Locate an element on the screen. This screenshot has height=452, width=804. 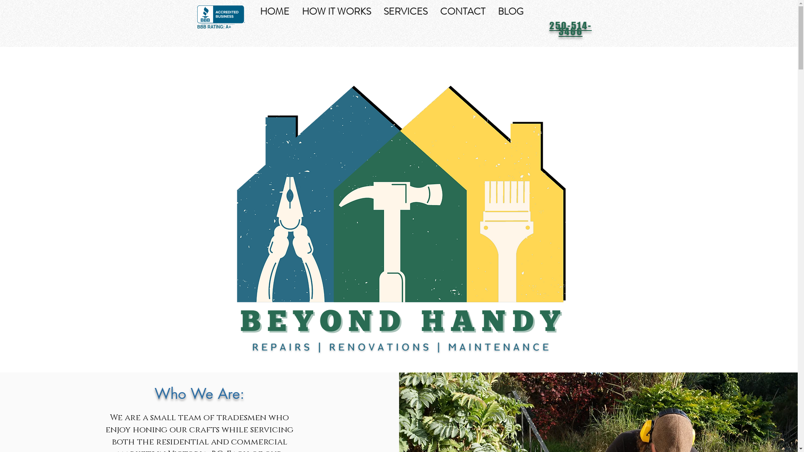
BLOG is located at coordinates (511, 11).